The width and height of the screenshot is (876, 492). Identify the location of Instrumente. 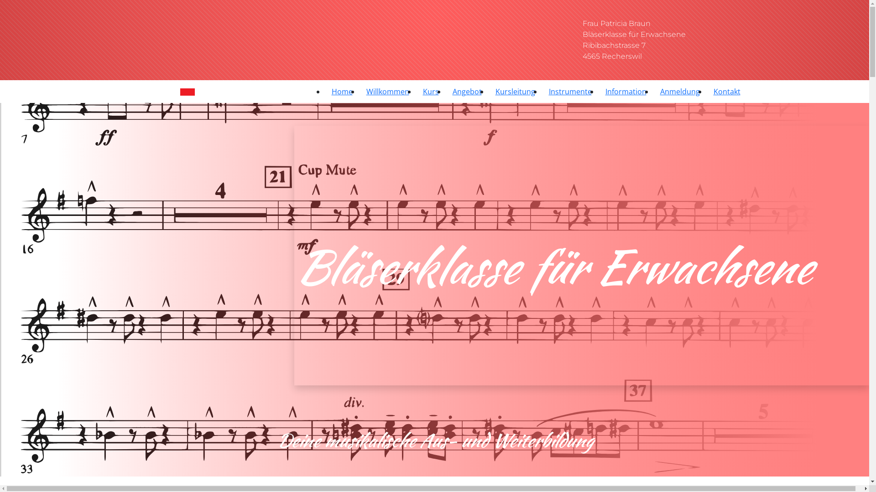
(570, 92).